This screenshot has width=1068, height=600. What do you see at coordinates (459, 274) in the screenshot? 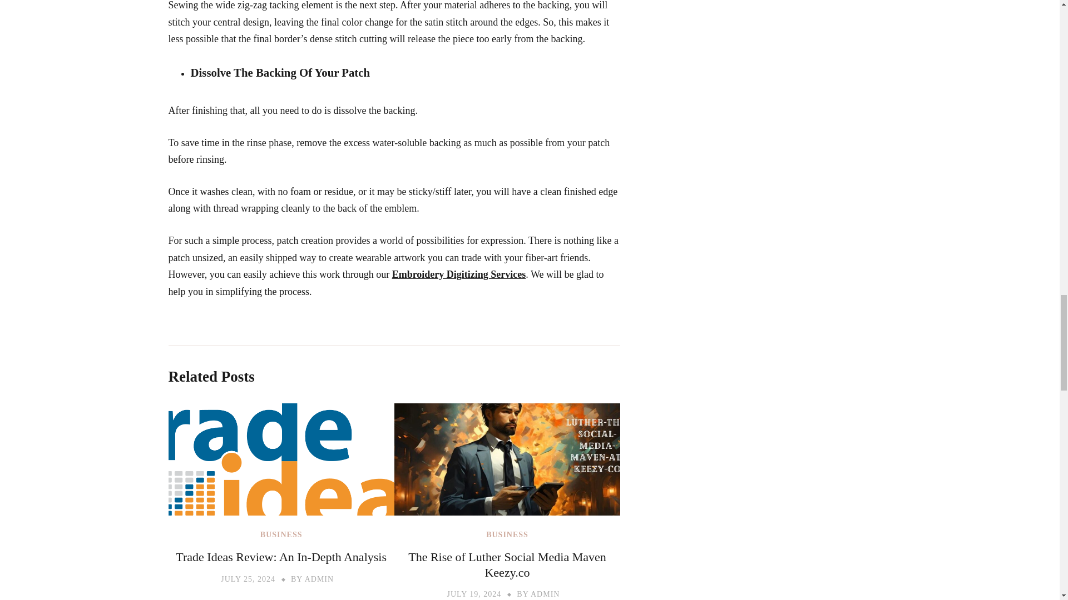
I see `Embroidery Digitizing Services` at bounding box center [459, 274].